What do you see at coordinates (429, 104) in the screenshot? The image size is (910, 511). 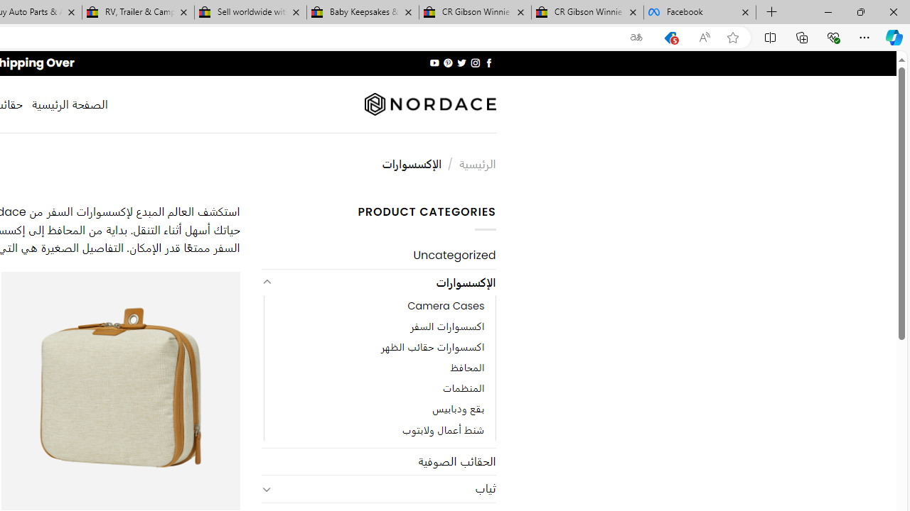 I see `Nordace` at bounding box center [429, 104].